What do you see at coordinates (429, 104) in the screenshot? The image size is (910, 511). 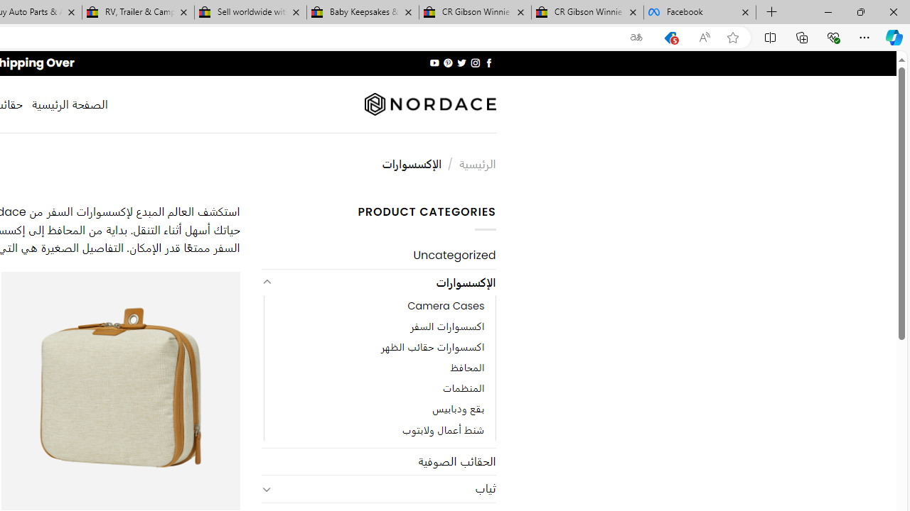 I see `Nordace` at bounding box center [429, 104].